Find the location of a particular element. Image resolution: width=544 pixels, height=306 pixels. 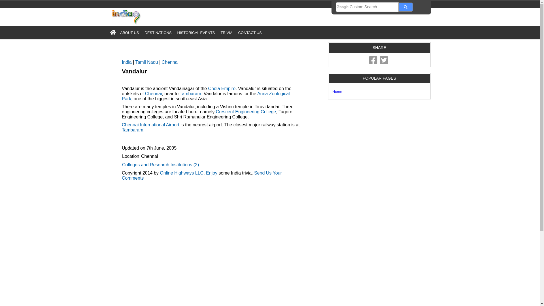

DESTINATIONS is located at coordinates (158, 33).